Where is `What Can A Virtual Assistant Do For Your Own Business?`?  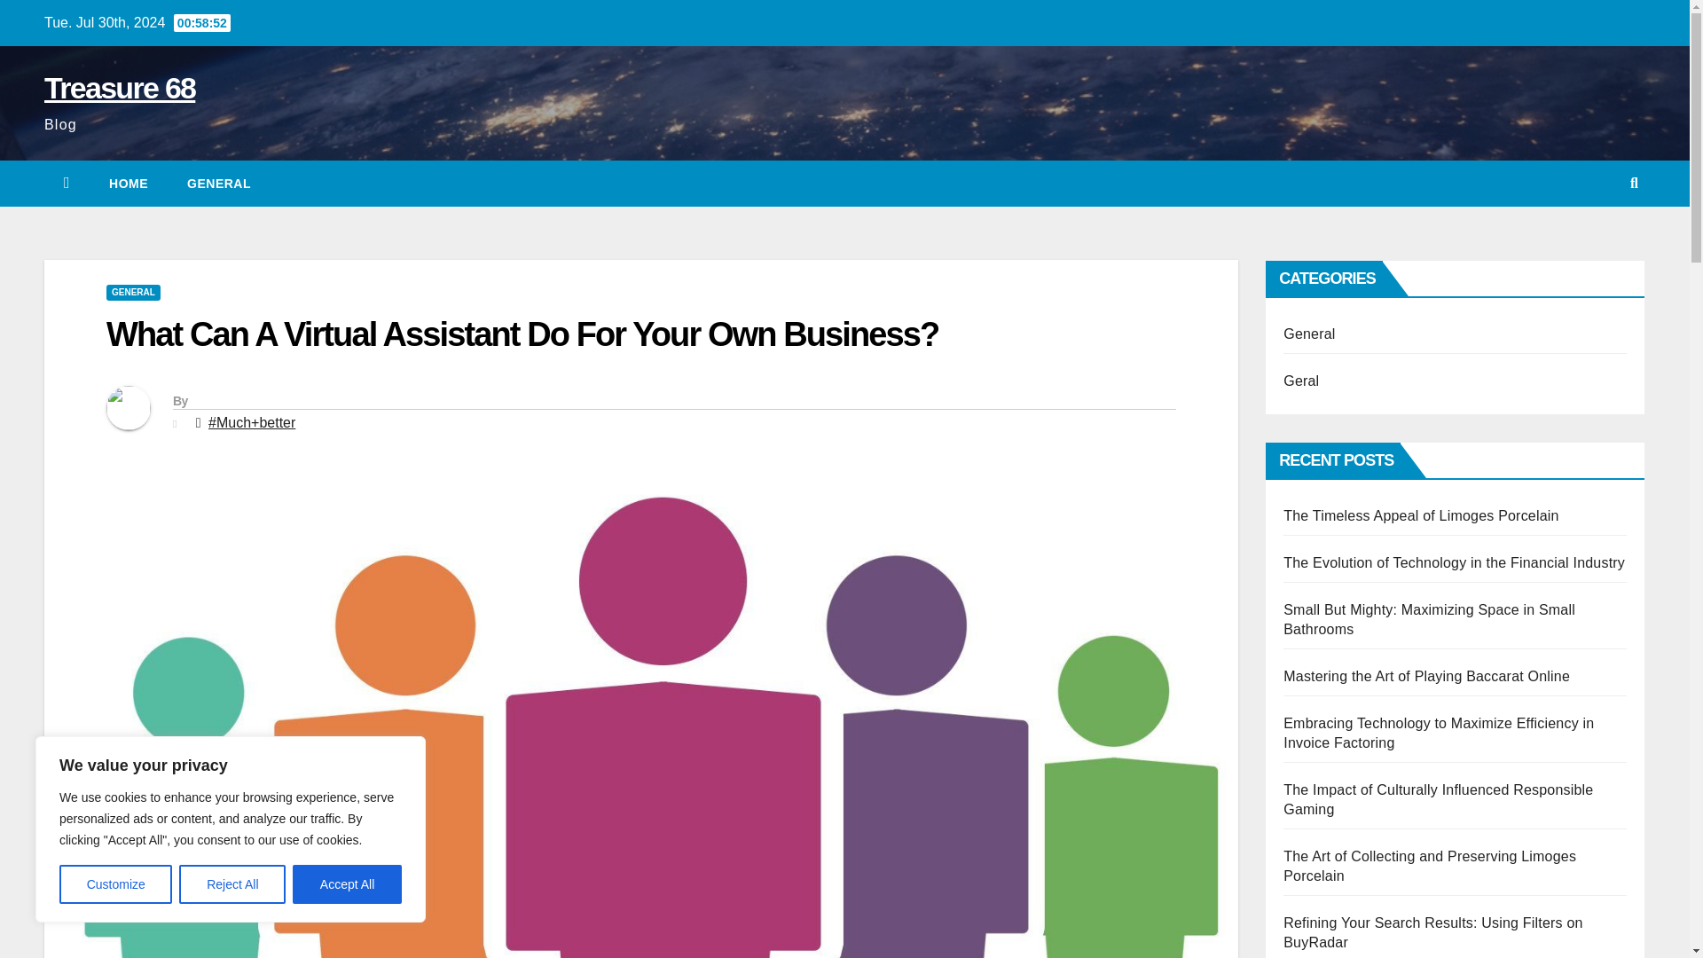
What Can A Virtual Assistant Do For Your Own Business? is located at coordinates (522, 334).